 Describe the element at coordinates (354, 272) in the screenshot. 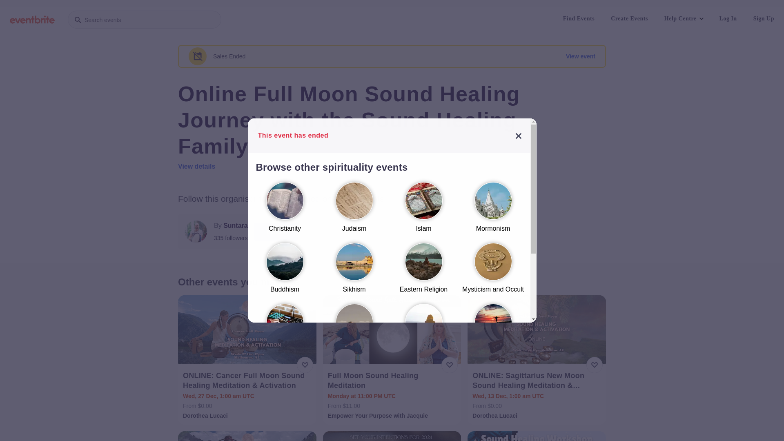

I see `Sikhism` at that location.